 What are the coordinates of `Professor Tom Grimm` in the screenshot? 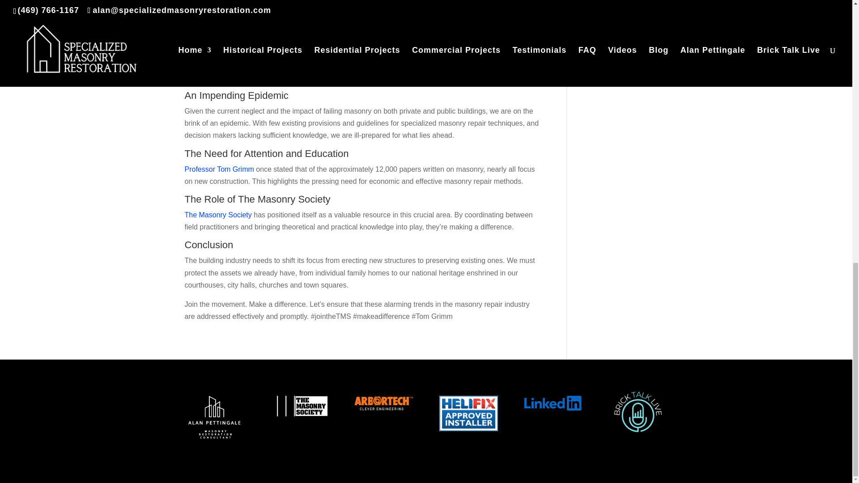 It's located at (219, 169).